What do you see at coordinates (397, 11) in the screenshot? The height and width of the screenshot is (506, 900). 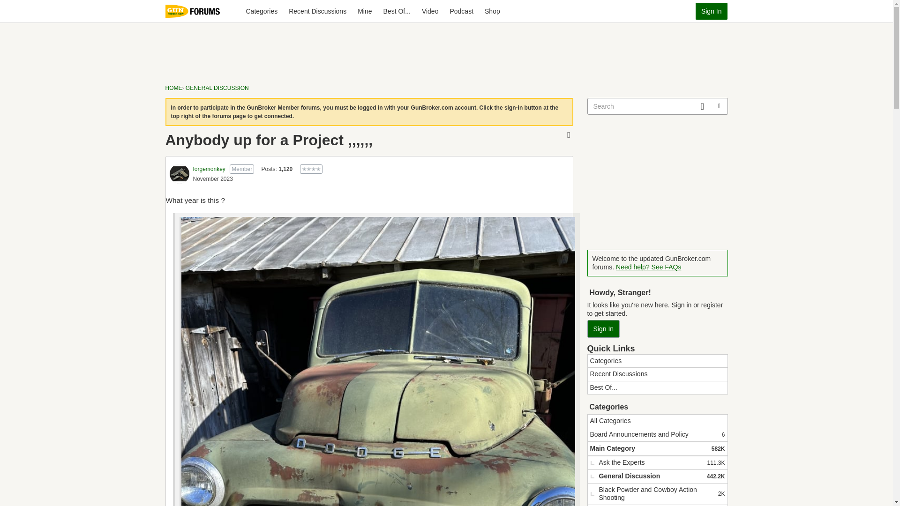 I see `Best Of...` at bounding box center [397, 11].